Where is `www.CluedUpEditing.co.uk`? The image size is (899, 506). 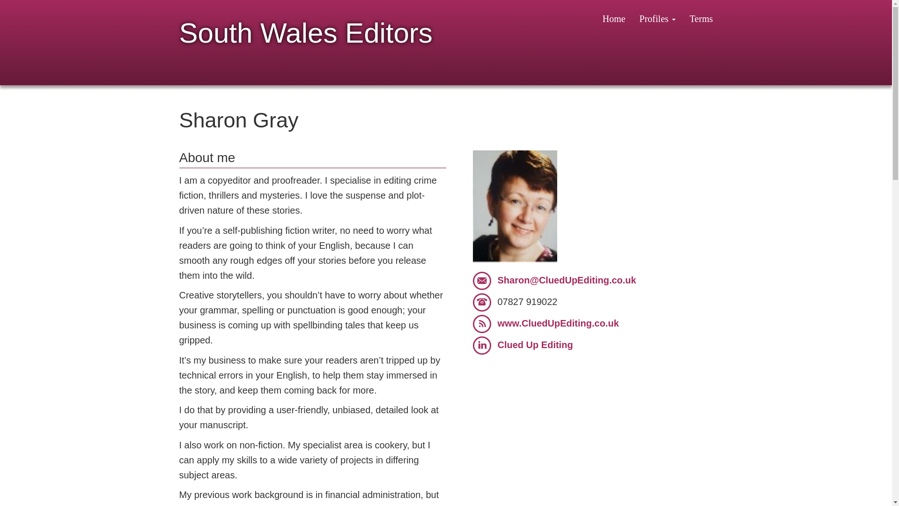 www.CluedUpEditing.co.uk is located at coordinates (557, 323).